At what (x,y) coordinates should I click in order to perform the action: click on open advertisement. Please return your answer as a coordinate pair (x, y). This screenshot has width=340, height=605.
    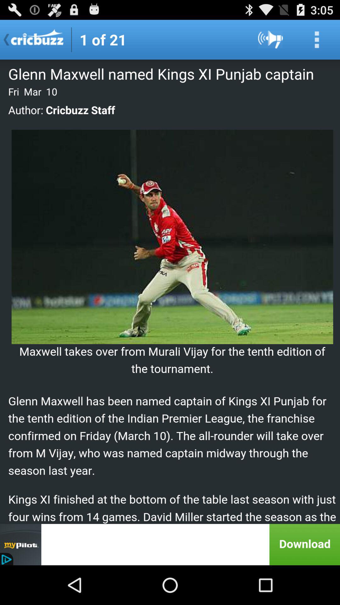
    Looking at the image, I should click on (170, 544).